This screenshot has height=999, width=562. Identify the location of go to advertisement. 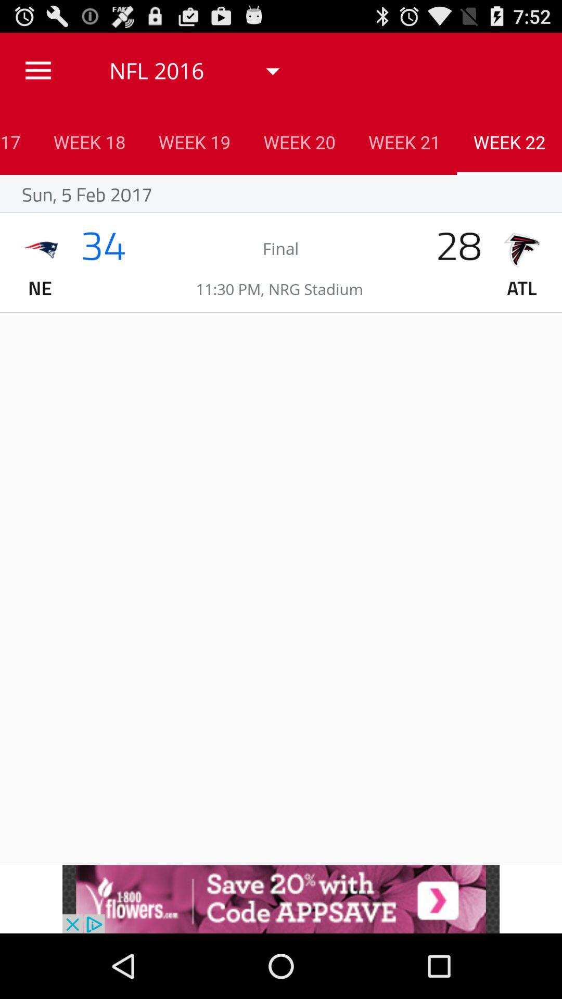
(281, 899).